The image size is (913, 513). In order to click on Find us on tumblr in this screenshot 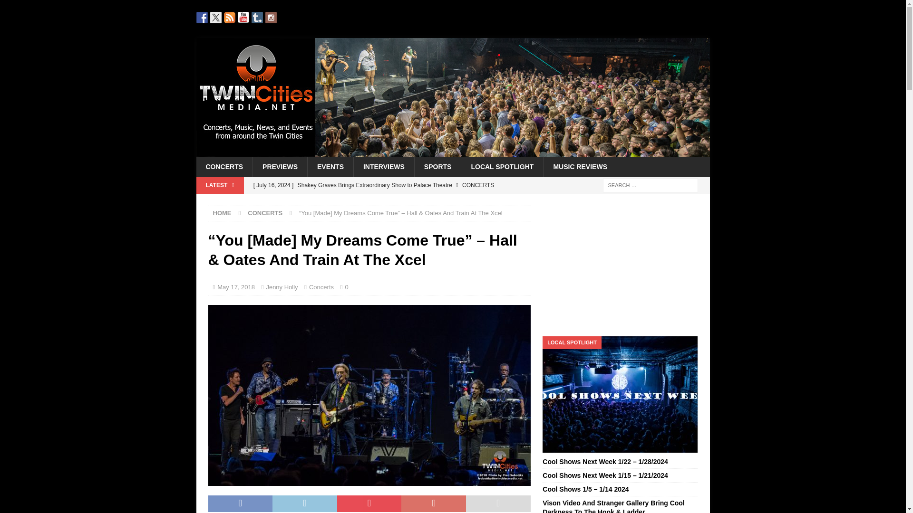, I will do `click(257, 17)`.